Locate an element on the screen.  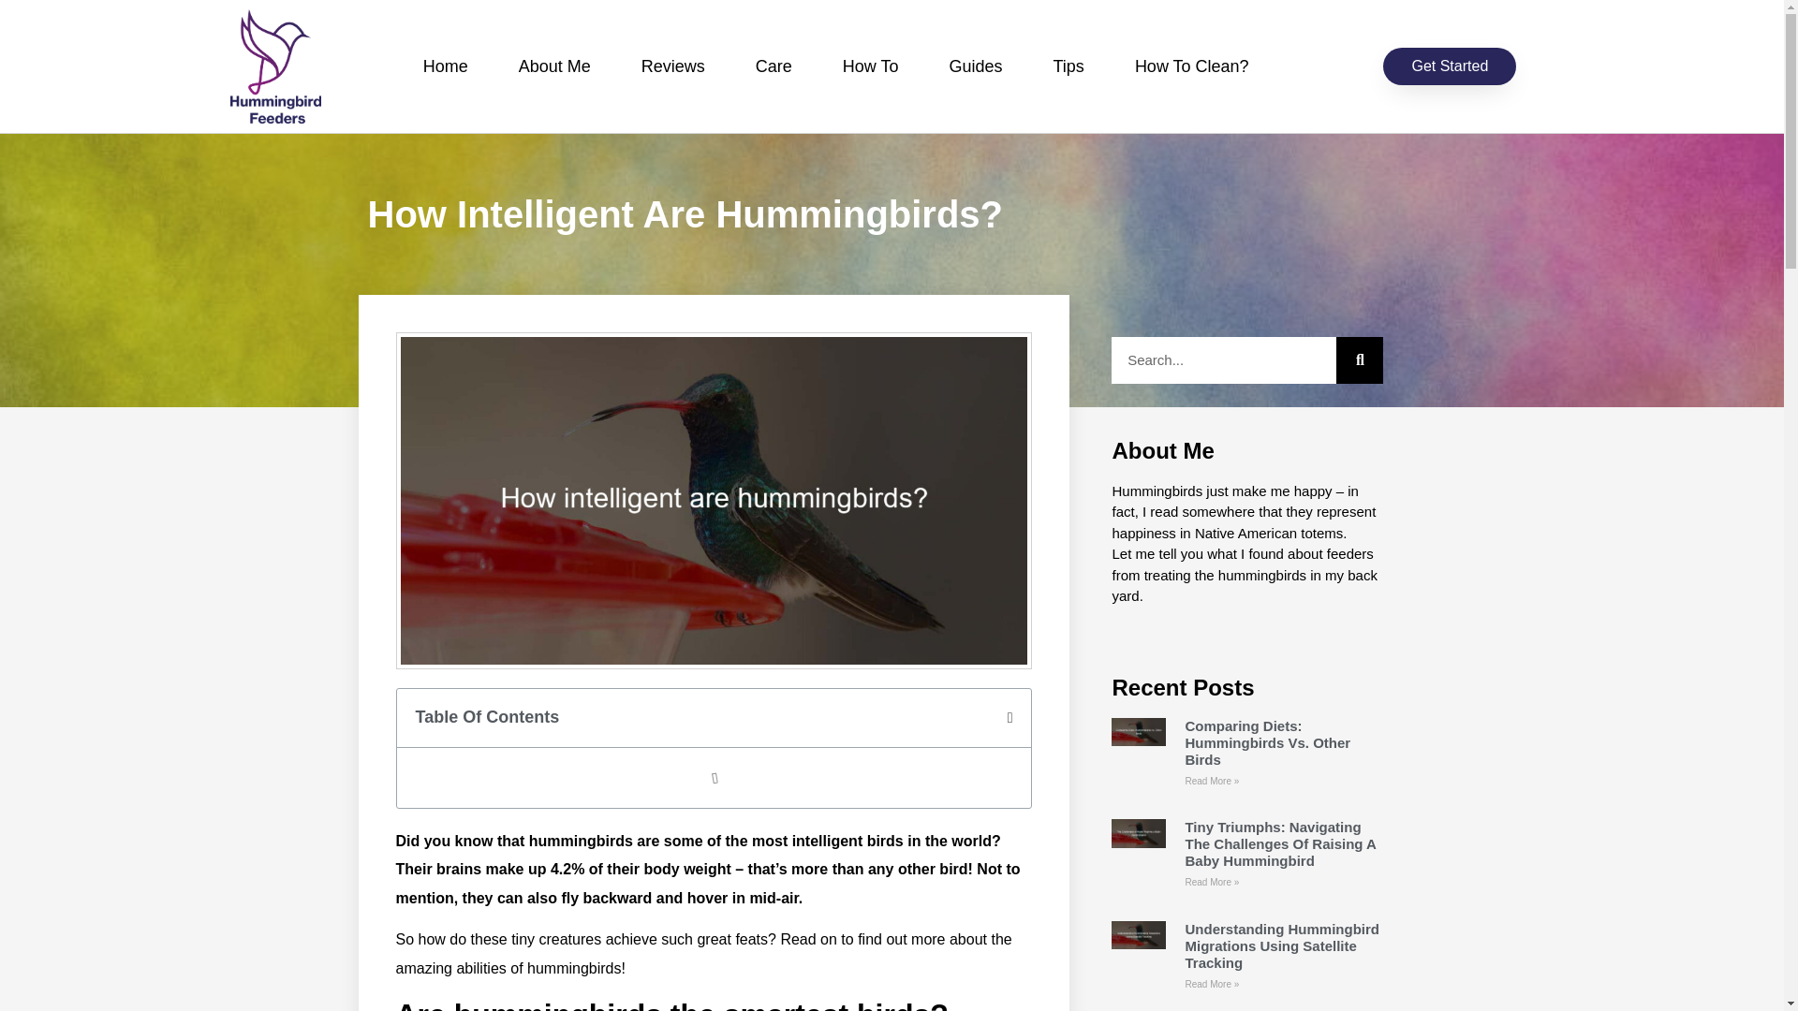
Get Started is located at coordinates (1449, 66).